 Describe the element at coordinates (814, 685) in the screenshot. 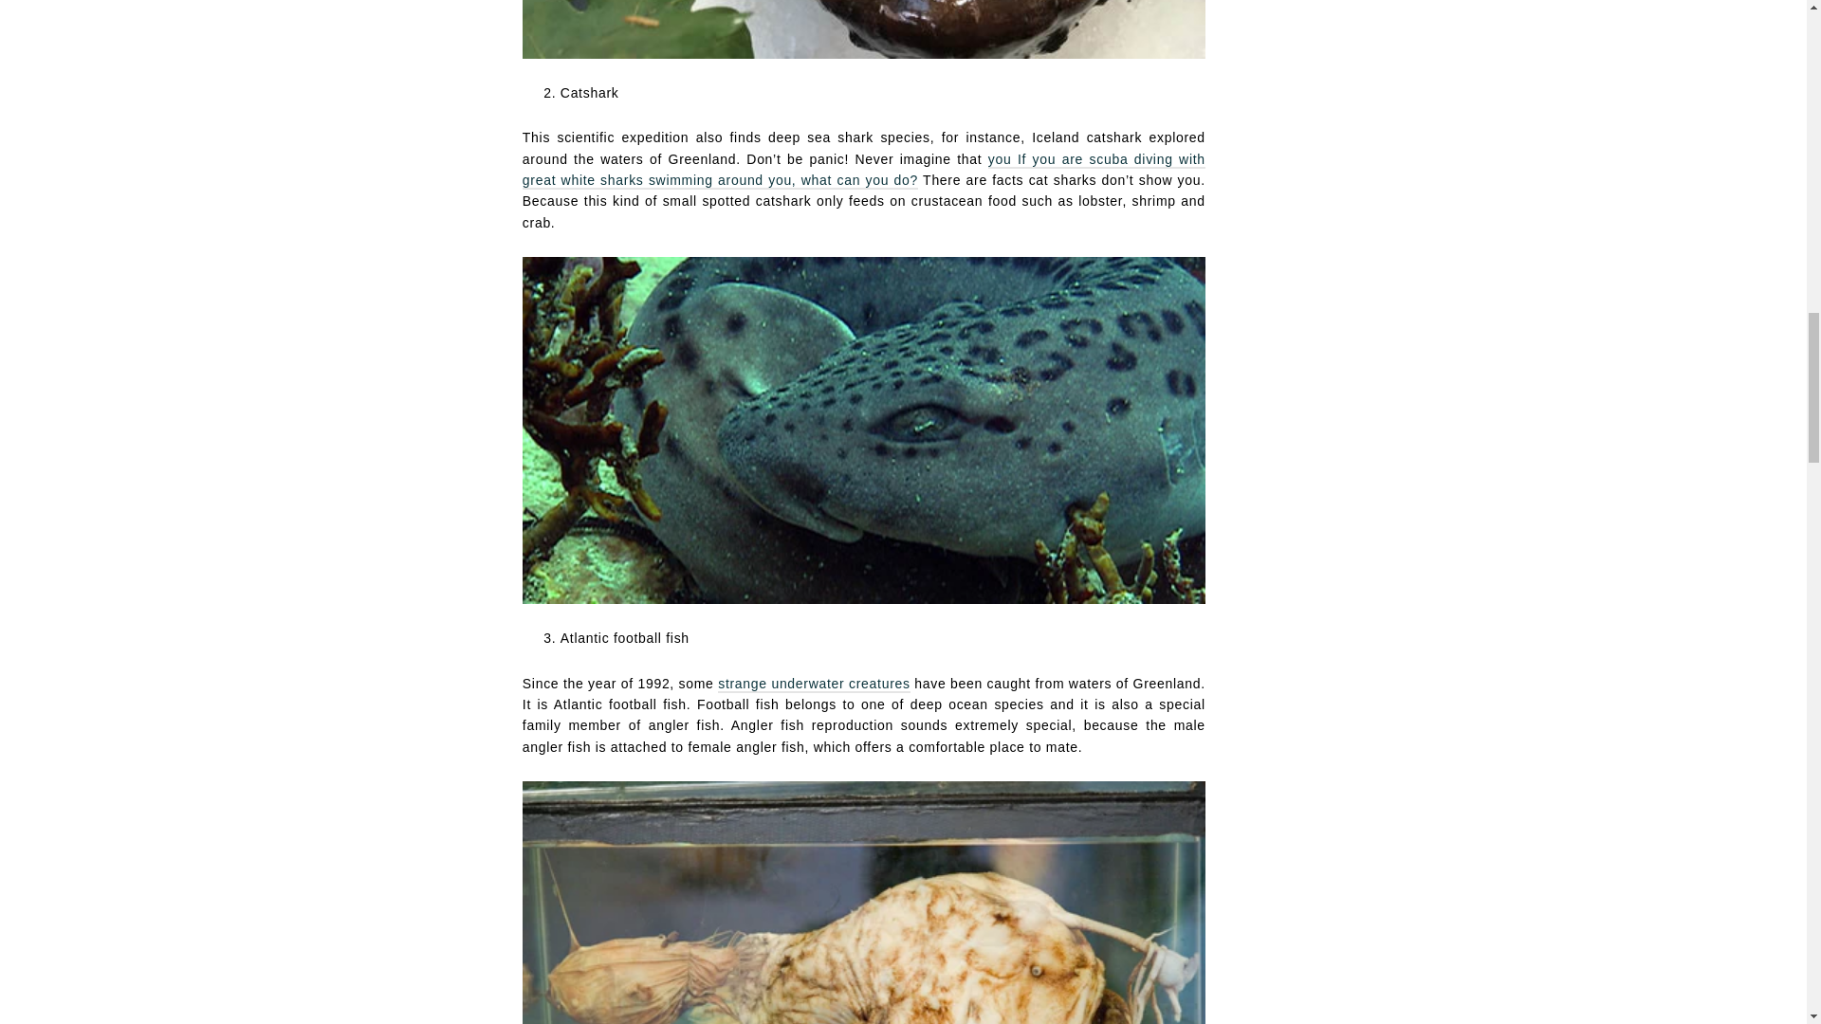

I see `strange underwater creatures` at that location.